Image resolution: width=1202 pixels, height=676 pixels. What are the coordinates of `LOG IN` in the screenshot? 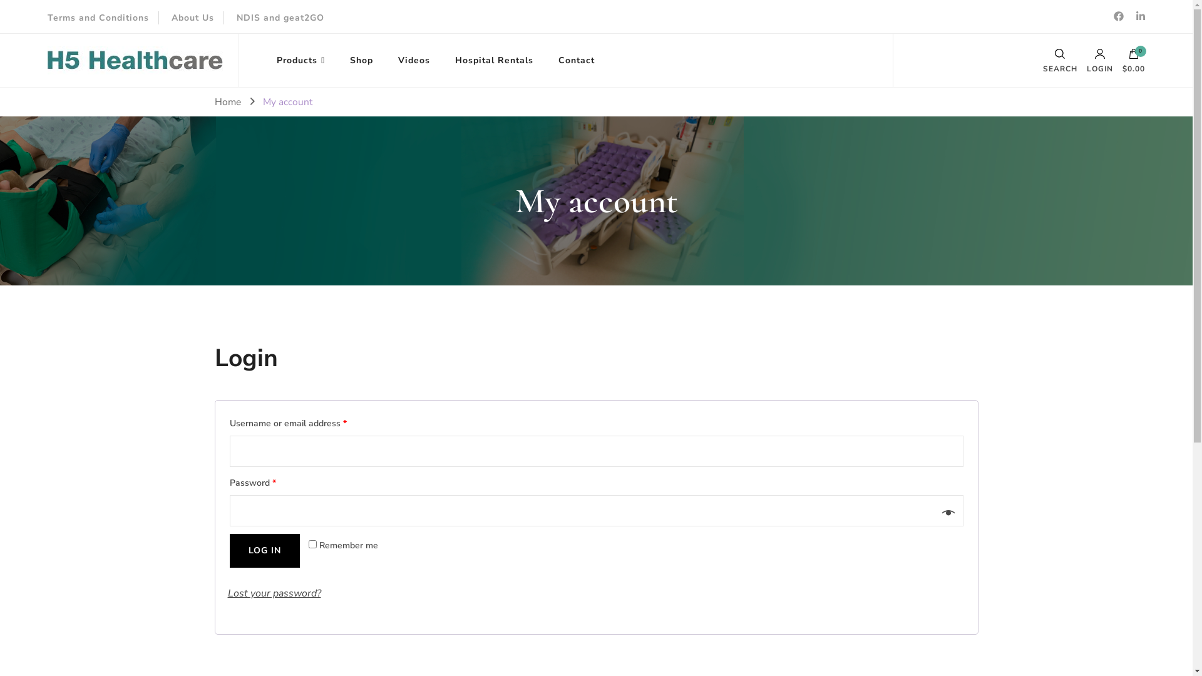 It's located at (264, 551).